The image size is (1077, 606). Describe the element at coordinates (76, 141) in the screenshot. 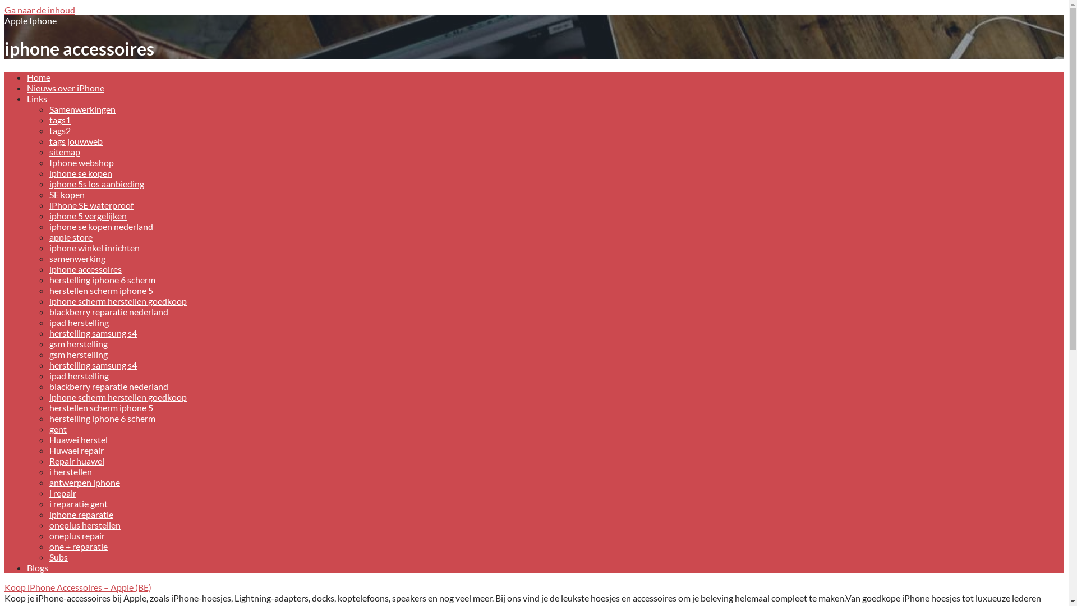

I see `tags jouwweb` at that location.